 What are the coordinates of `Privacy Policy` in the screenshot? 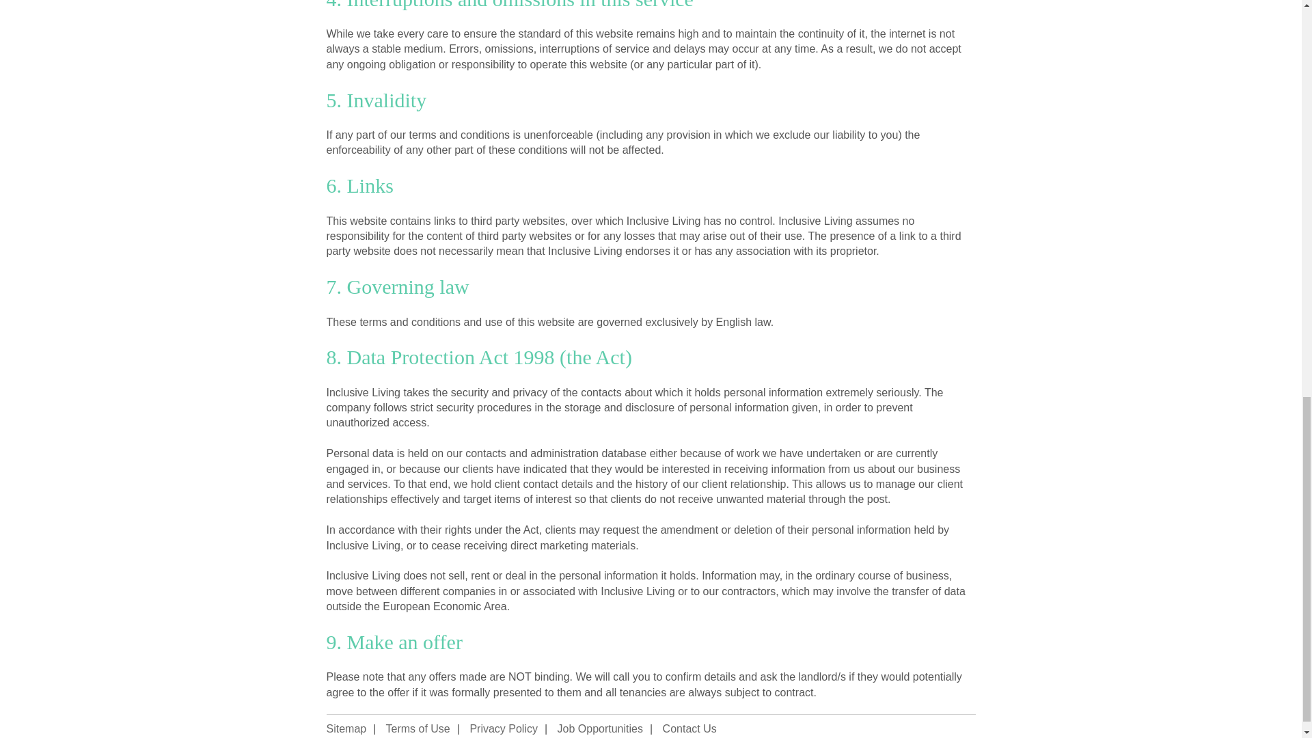 It's located at (504, 728).